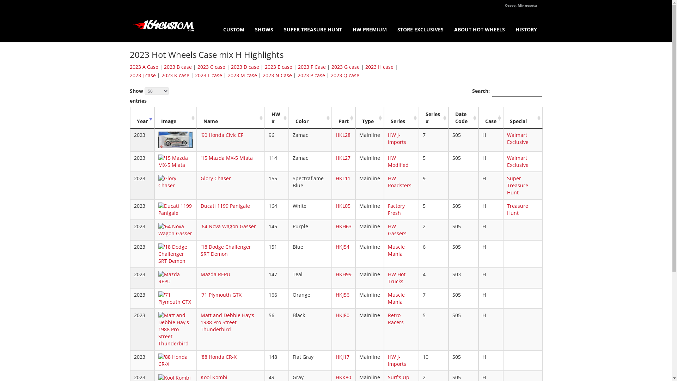  Describe the element at coordinates (343, 274) in the screenshot. I see `HKH99` at that location.